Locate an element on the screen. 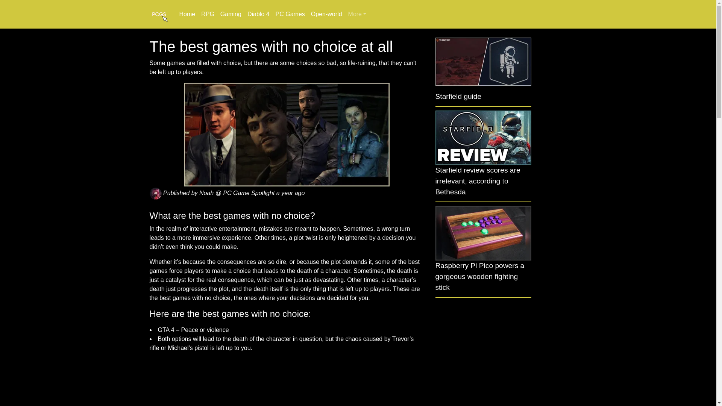 This screenshot has width=722, height=406. Raspberry Pi Pico powers a gorgeous wooden fighting stick is located at coordinates (480, 277).